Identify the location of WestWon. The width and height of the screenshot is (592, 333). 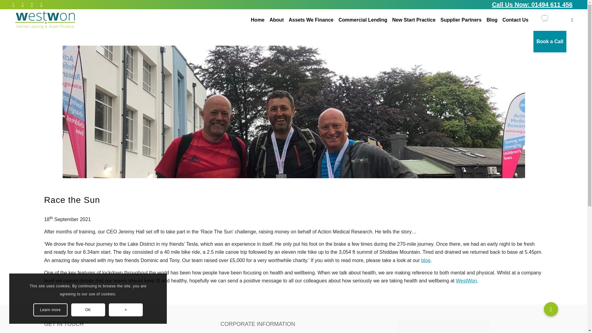
(466, 281).